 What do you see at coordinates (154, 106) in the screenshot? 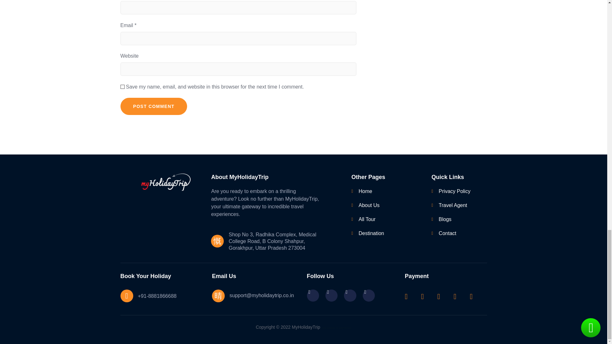
I see `Post Comment` at bounding box center [154, 106].